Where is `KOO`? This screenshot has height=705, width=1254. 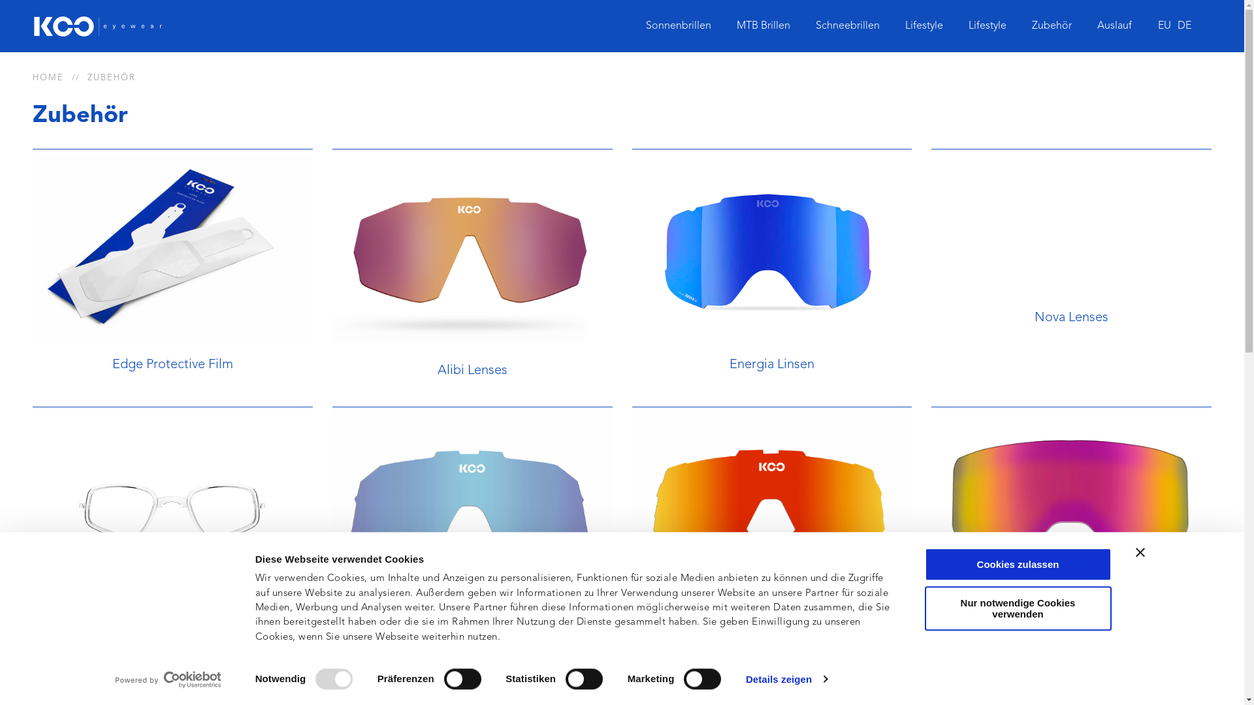 KOO is located at coordinates (98, 26).